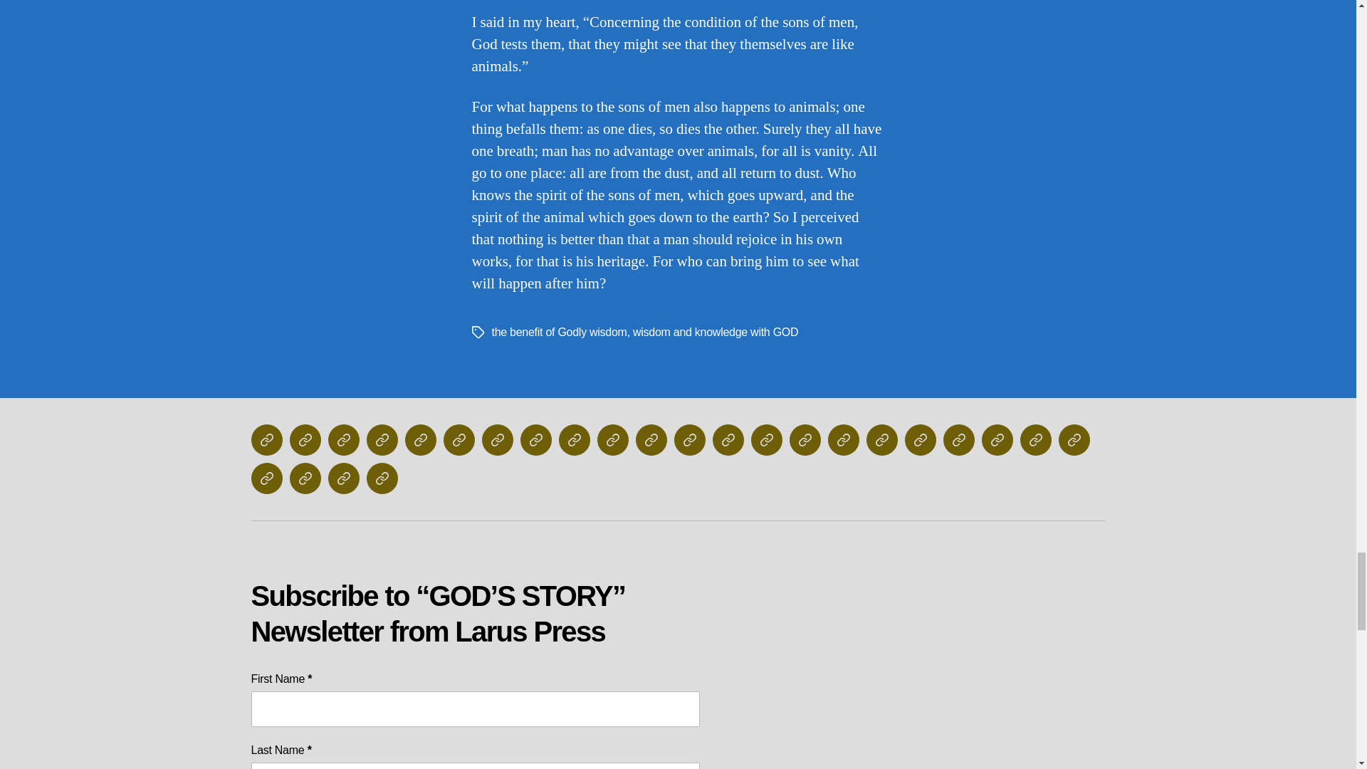 This screenshot has height=769, width=1367. I want to click on First Name, so click(474, 708).